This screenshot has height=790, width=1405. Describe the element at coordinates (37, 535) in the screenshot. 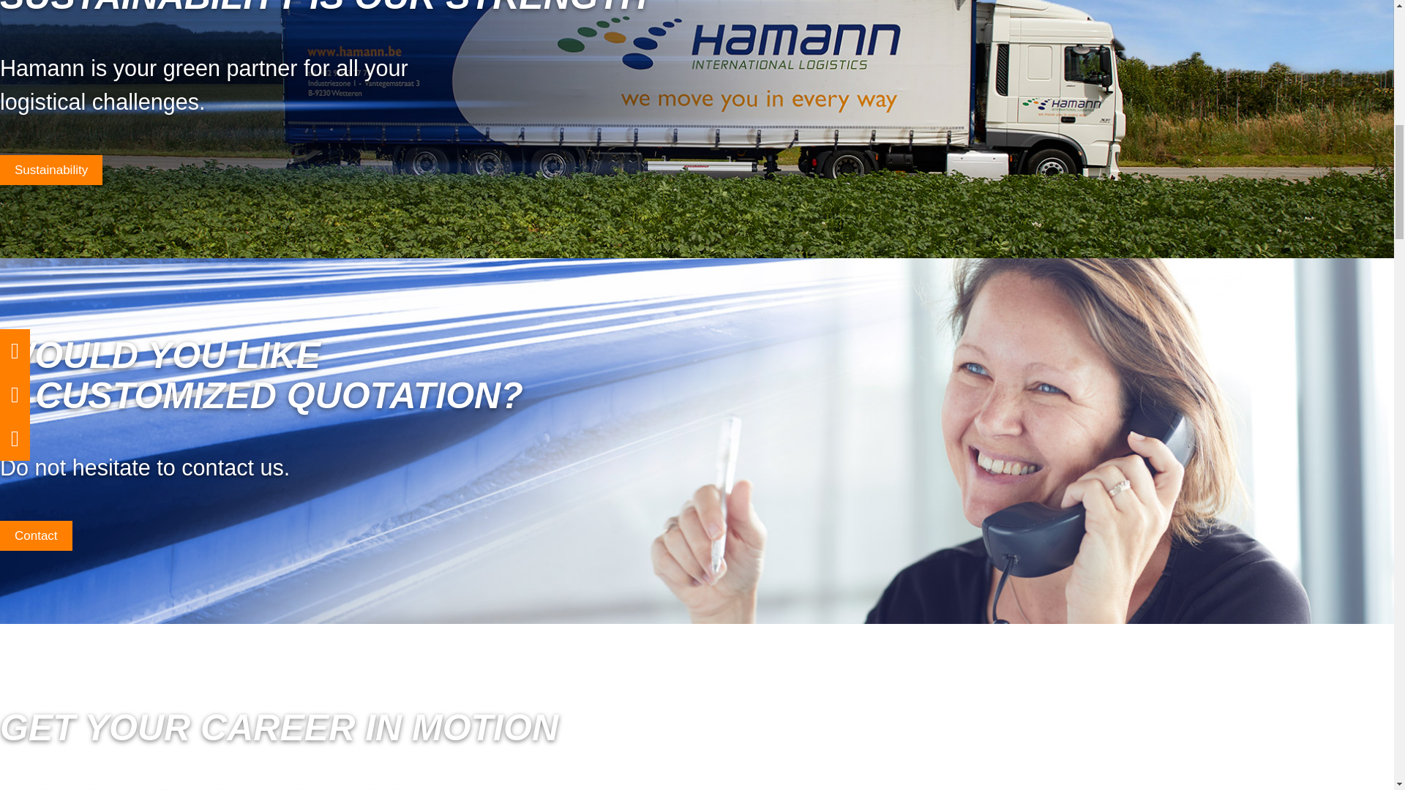

I see `Contact` at that location.